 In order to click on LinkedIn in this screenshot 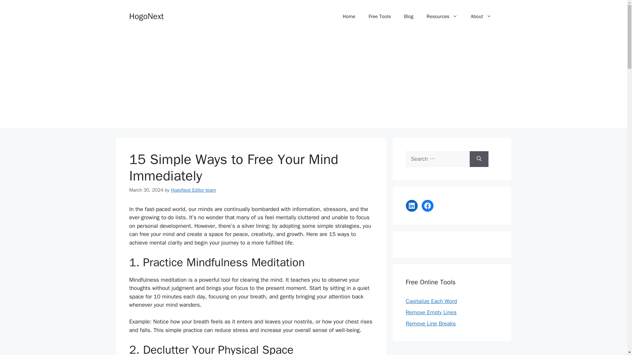, I will do `click(411, 206)`.